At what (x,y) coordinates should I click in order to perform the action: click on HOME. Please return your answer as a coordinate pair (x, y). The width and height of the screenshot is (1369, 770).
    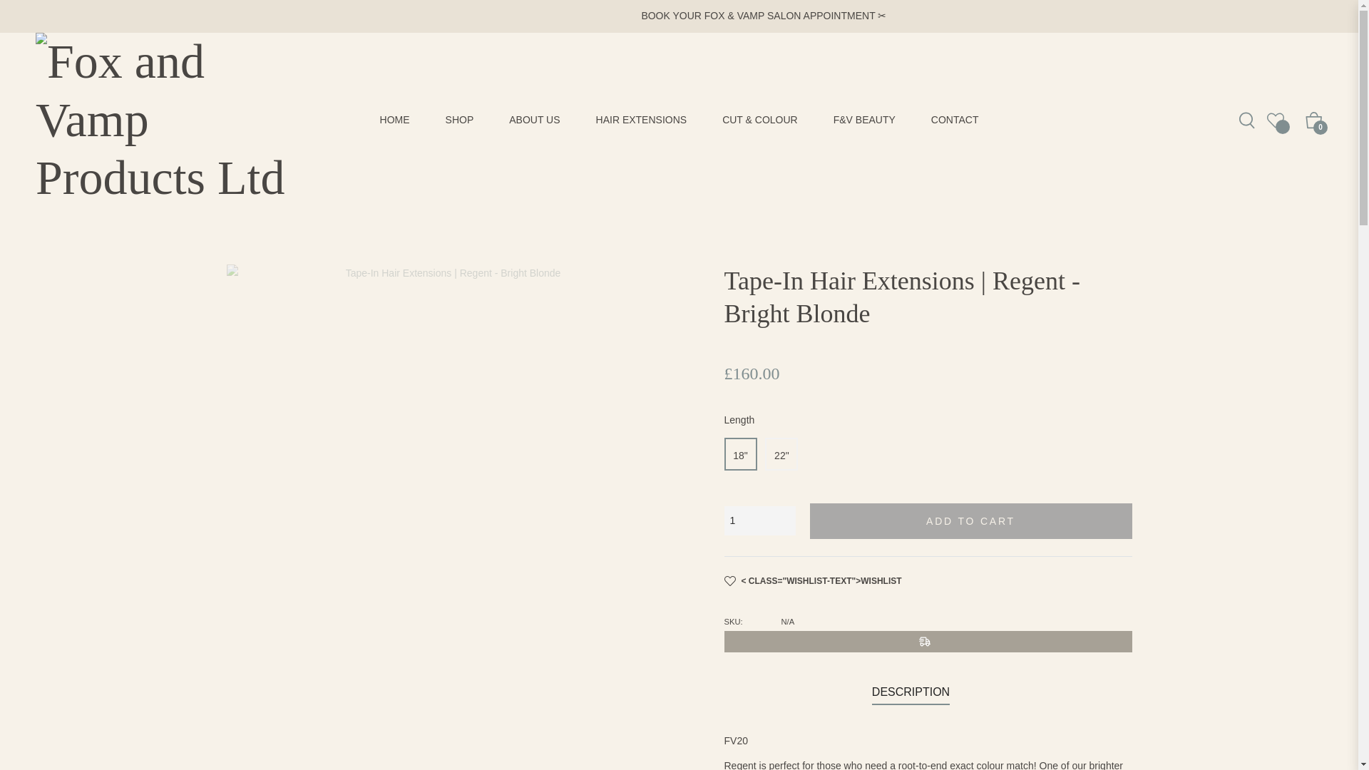
    Looking at the image, I should click on (395, 120).